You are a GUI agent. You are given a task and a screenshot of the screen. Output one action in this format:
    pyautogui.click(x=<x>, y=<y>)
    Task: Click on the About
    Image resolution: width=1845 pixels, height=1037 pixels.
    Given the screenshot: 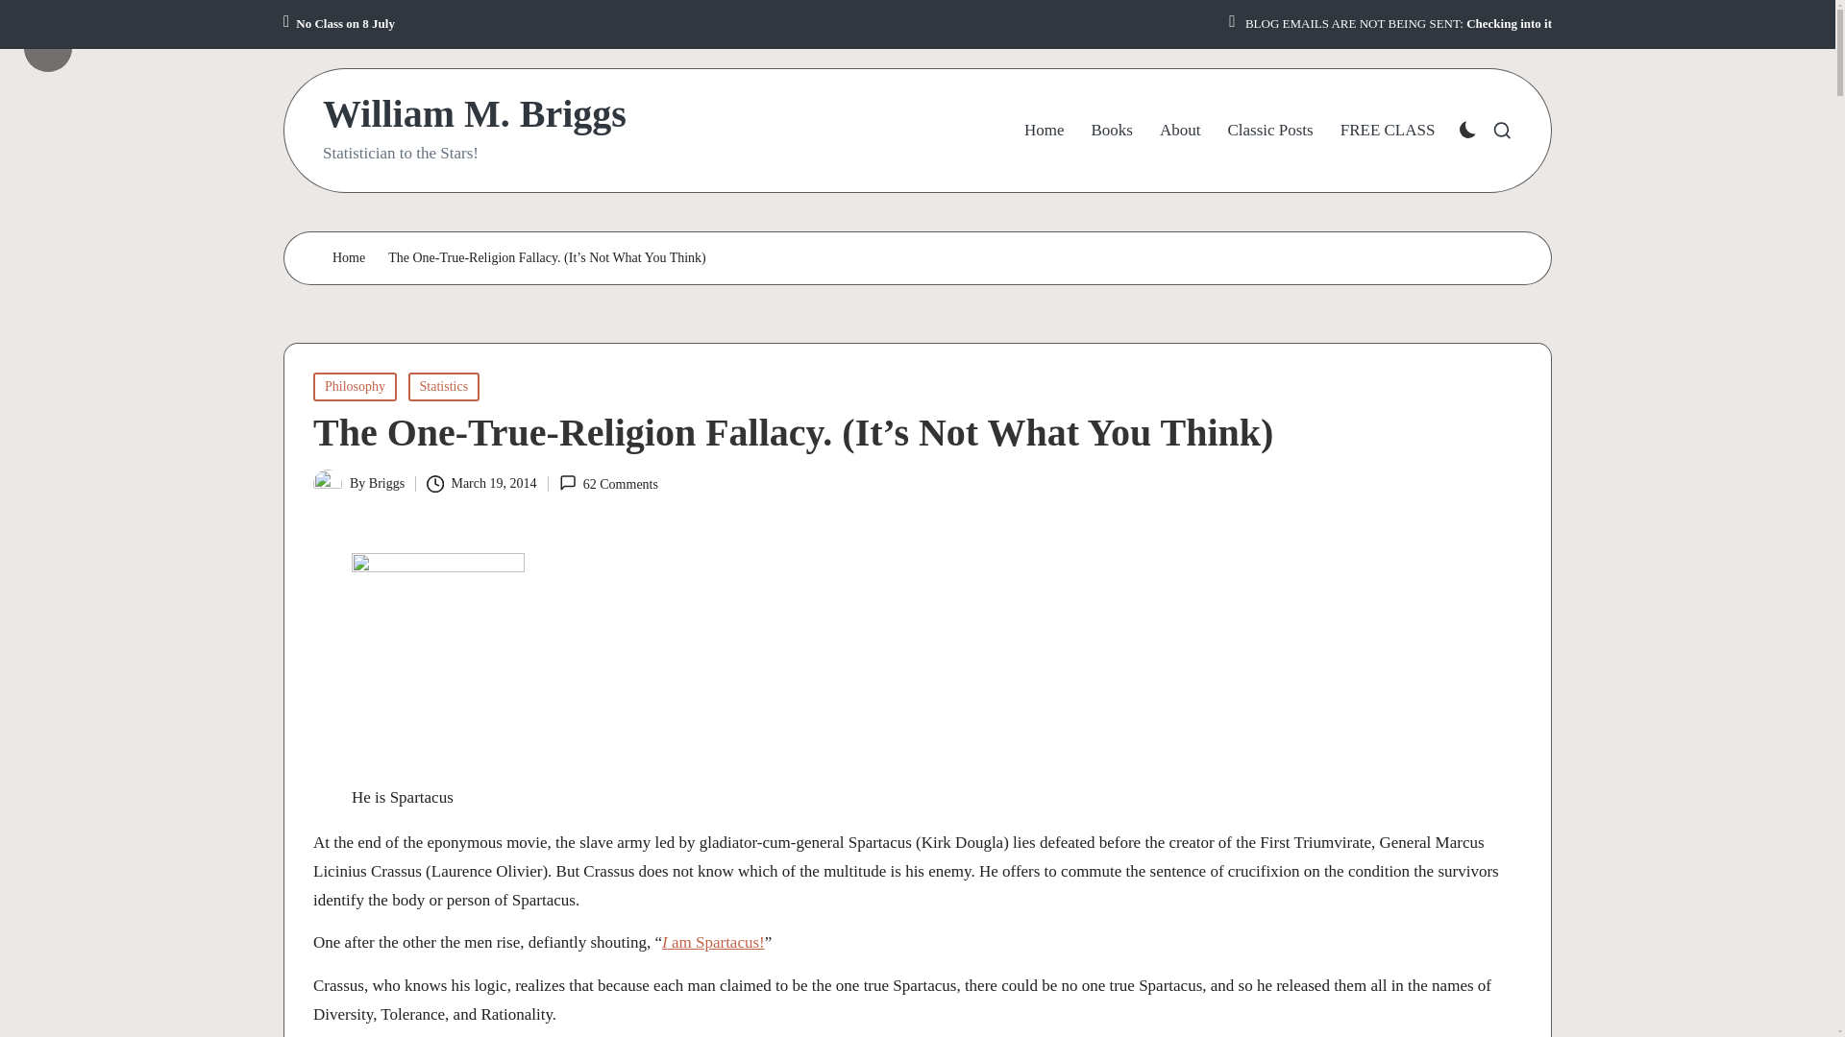 What is the action you would take?
    pyautogui.click(x=1180, y=131)
    